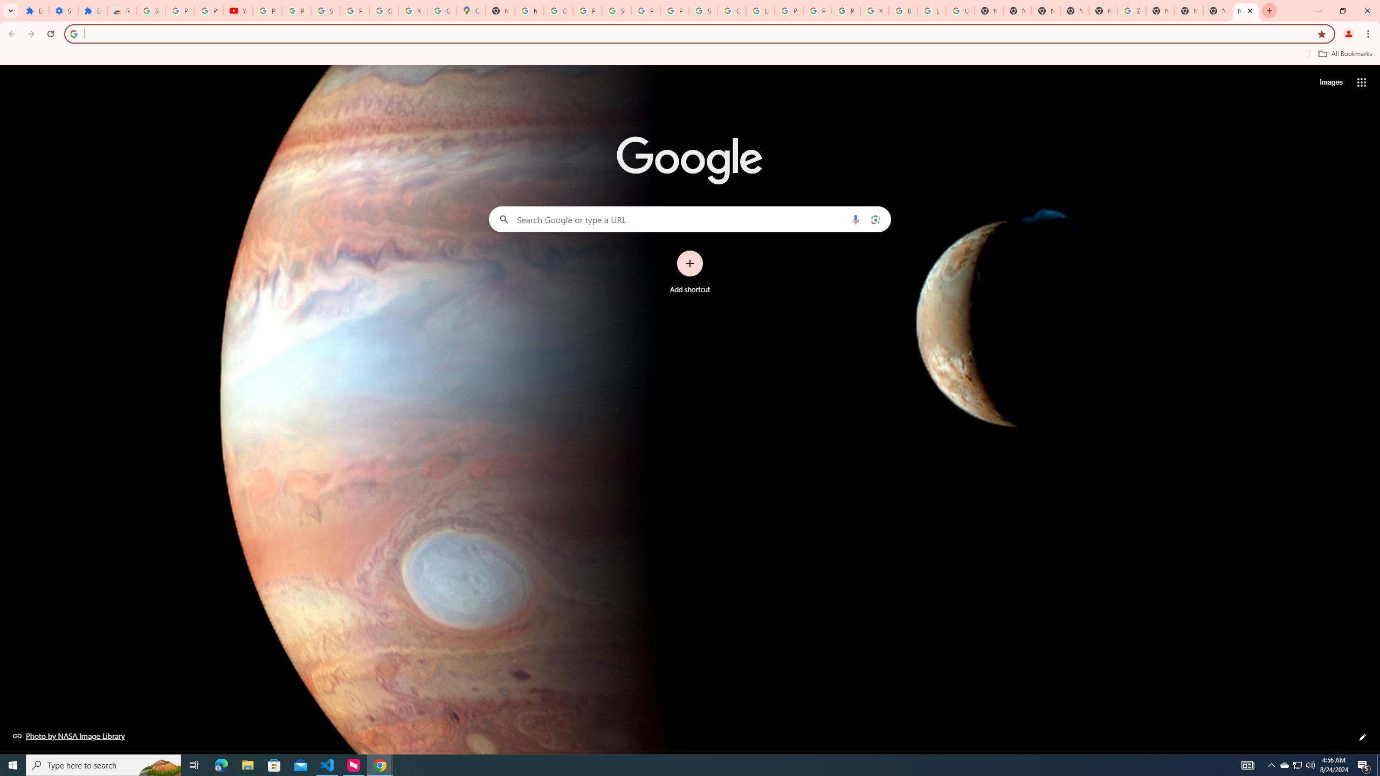 The image size is (1380, 776). Describe the element at coordinates (1246, 11) in the screenshot. I see `New Tab` at that location.